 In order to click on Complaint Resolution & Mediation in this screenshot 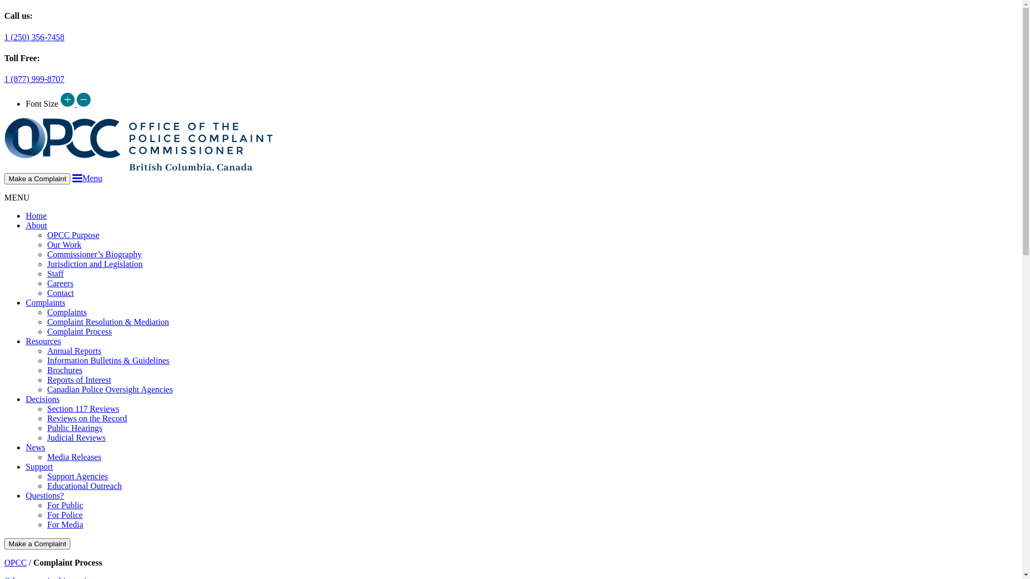, I will do `click(108, 322)`.